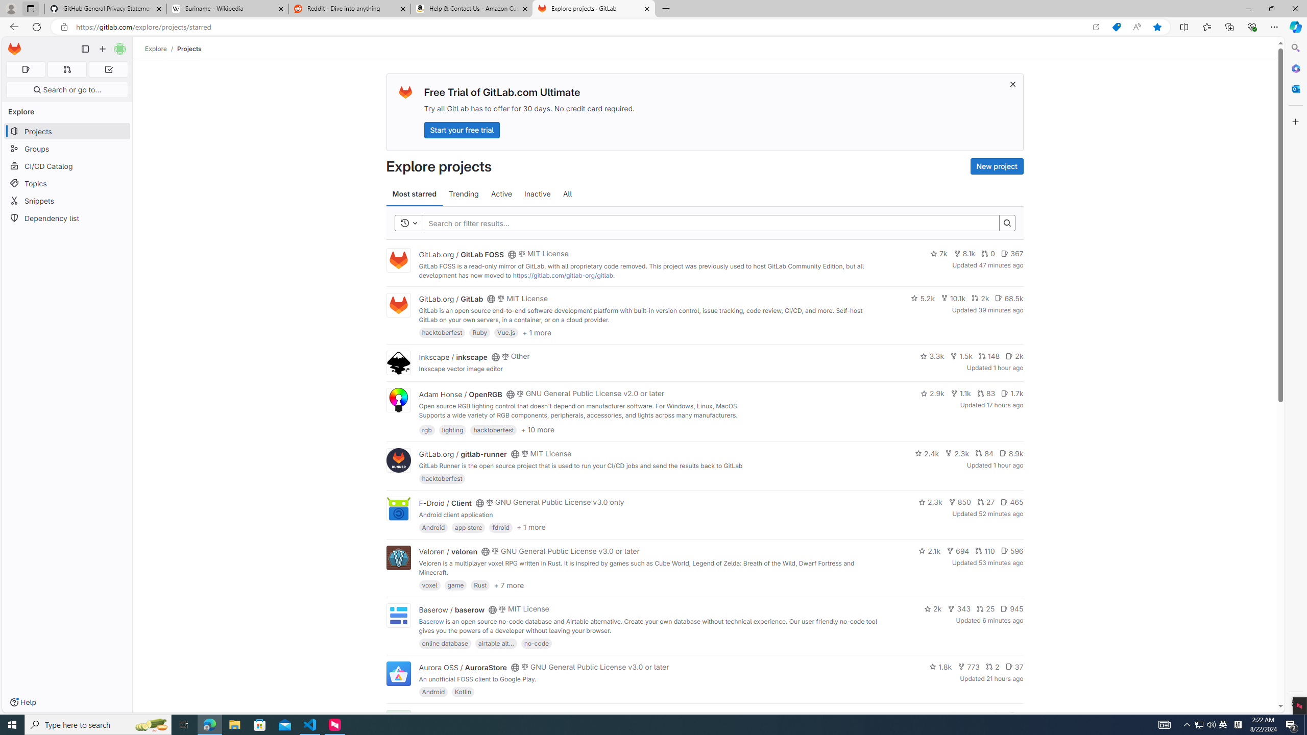 This screenshot has height=735, width=1307. What do you see at coordinates (506, 332) in the screenshot?
I see `Vue.js` at bounding box center [506, 332].